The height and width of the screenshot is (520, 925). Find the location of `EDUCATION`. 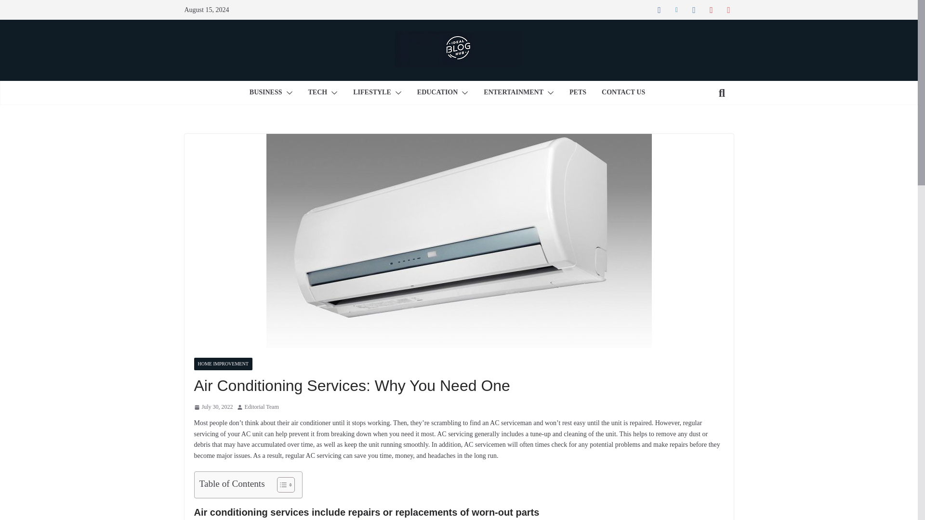

EDUCATION is located at coordinates (437, 93).